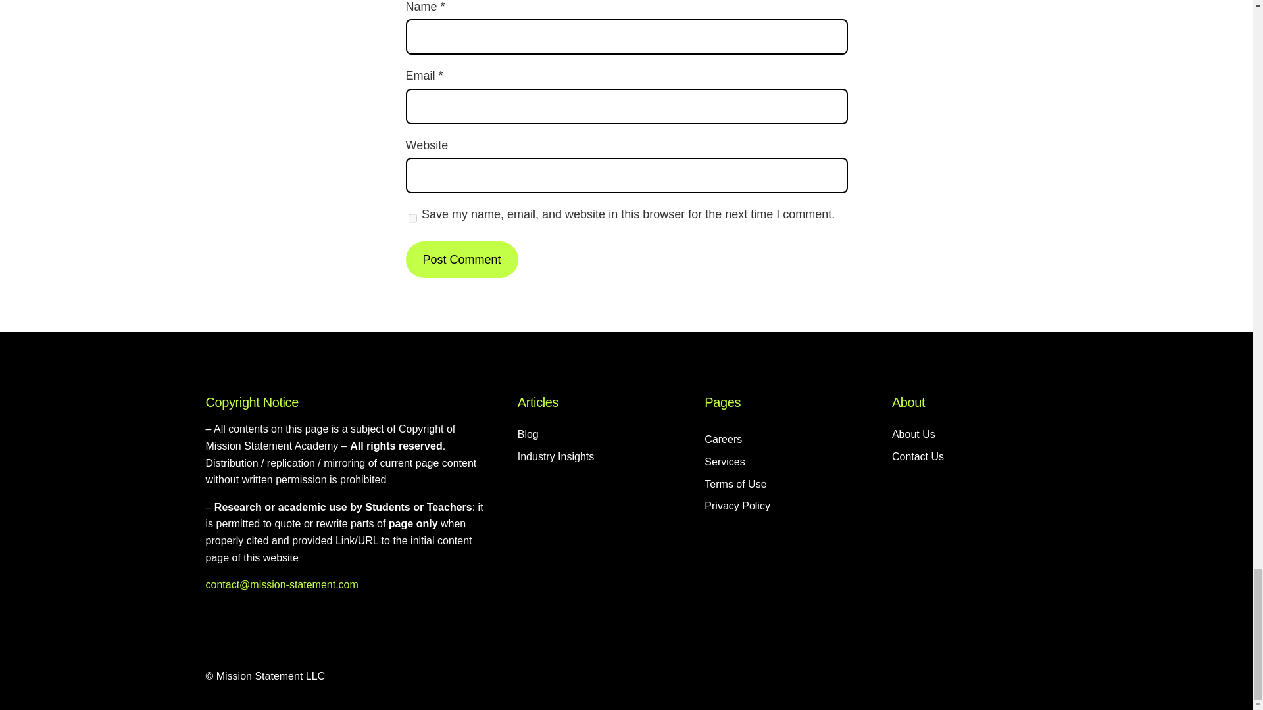  What do you see at coordinates (724, 439) in the screenshot?
I see `Careers` at bounding box center [724, 439].